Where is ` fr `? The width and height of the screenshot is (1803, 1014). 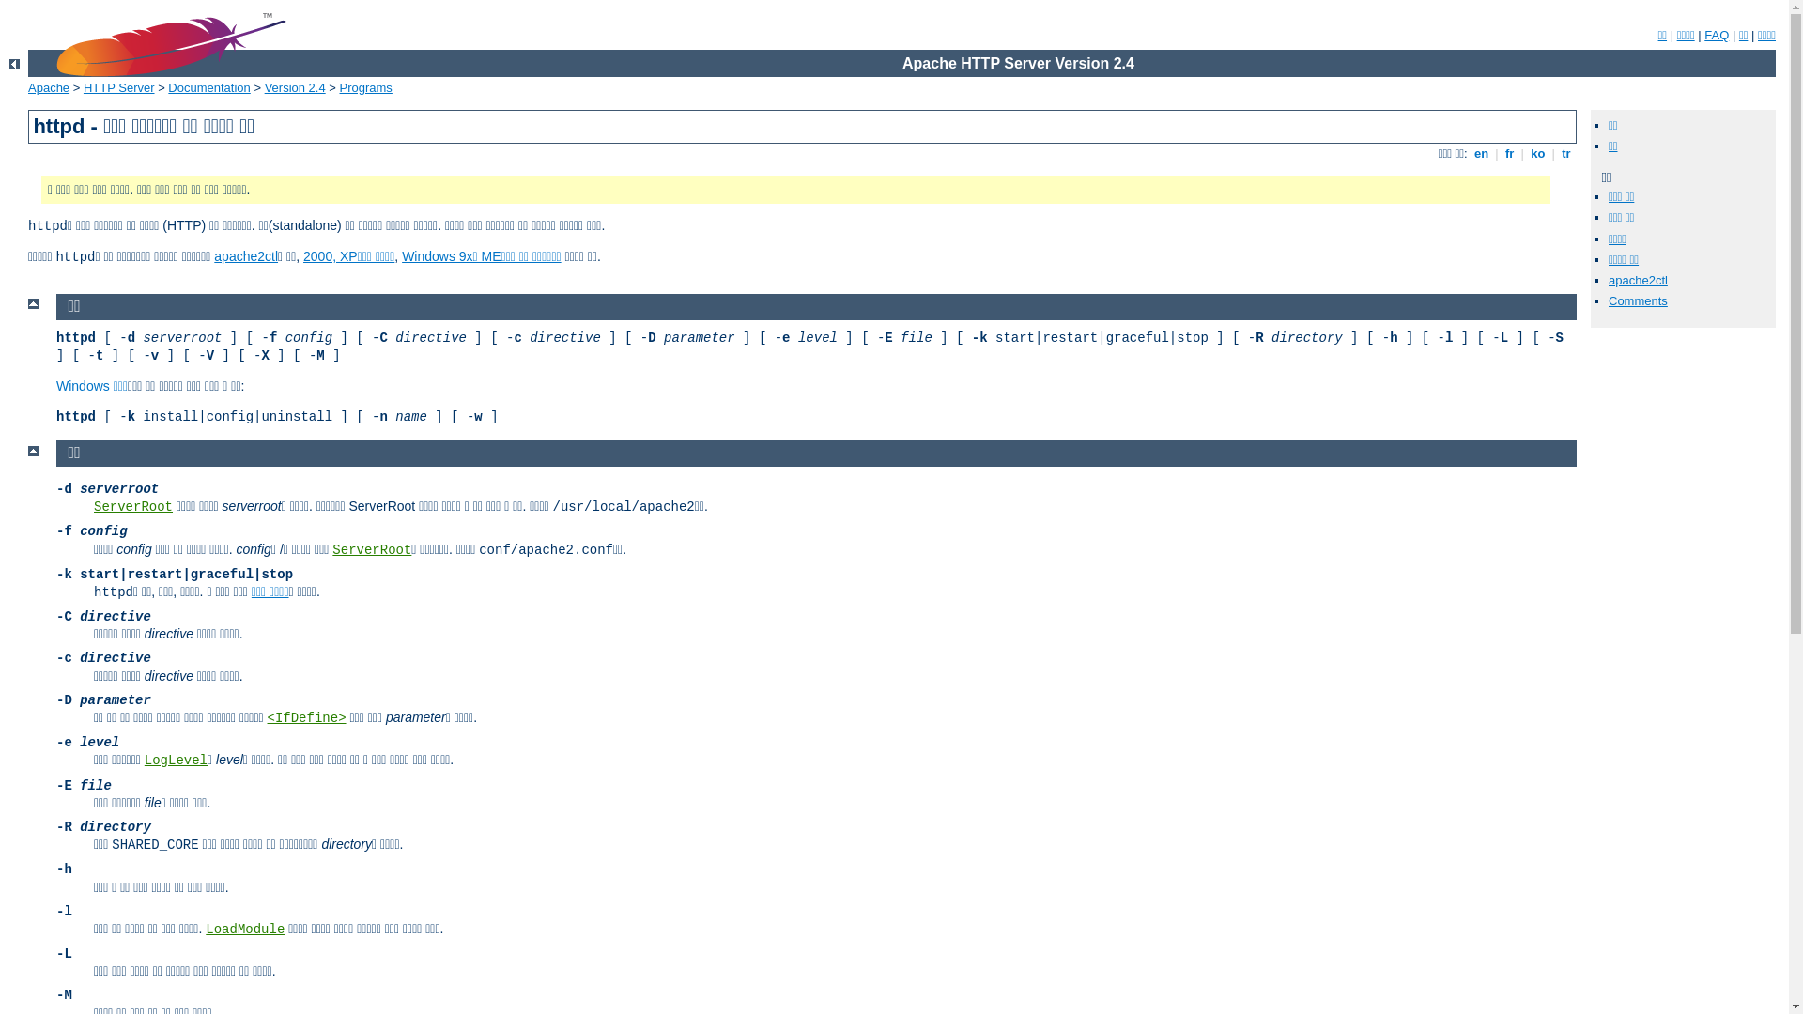  fr  is located at coordinates (1510, 153).